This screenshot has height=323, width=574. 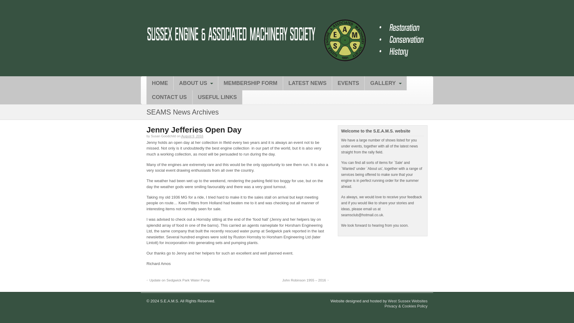 What do you see at coordinates (251, 83) in the screenshot?
I see `MEMBERSHIP FORM` at bounding box center [251, 83].